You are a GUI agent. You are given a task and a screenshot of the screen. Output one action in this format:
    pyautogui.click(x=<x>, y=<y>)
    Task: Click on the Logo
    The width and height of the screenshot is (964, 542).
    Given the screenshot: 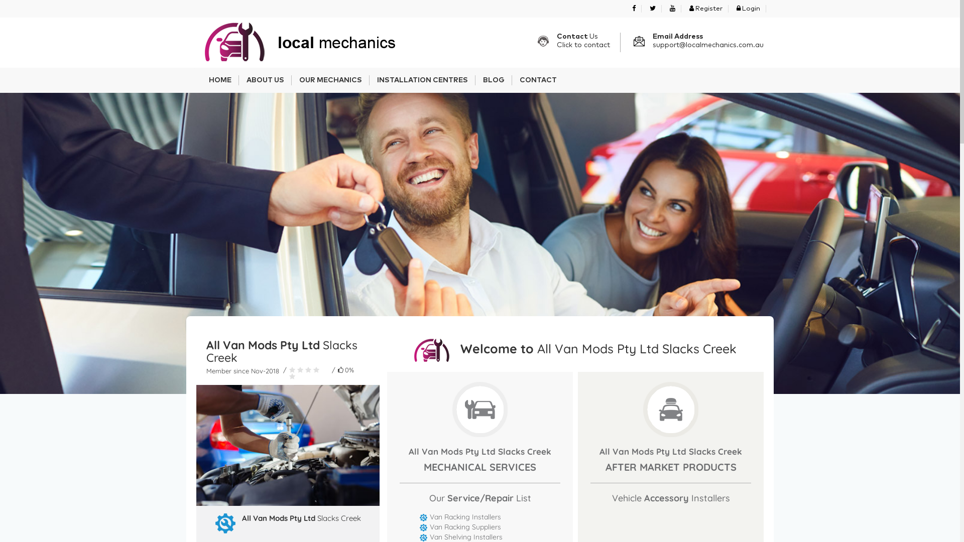 What is the action you would take?
    pyautogui.click(x=297, y=42)
    